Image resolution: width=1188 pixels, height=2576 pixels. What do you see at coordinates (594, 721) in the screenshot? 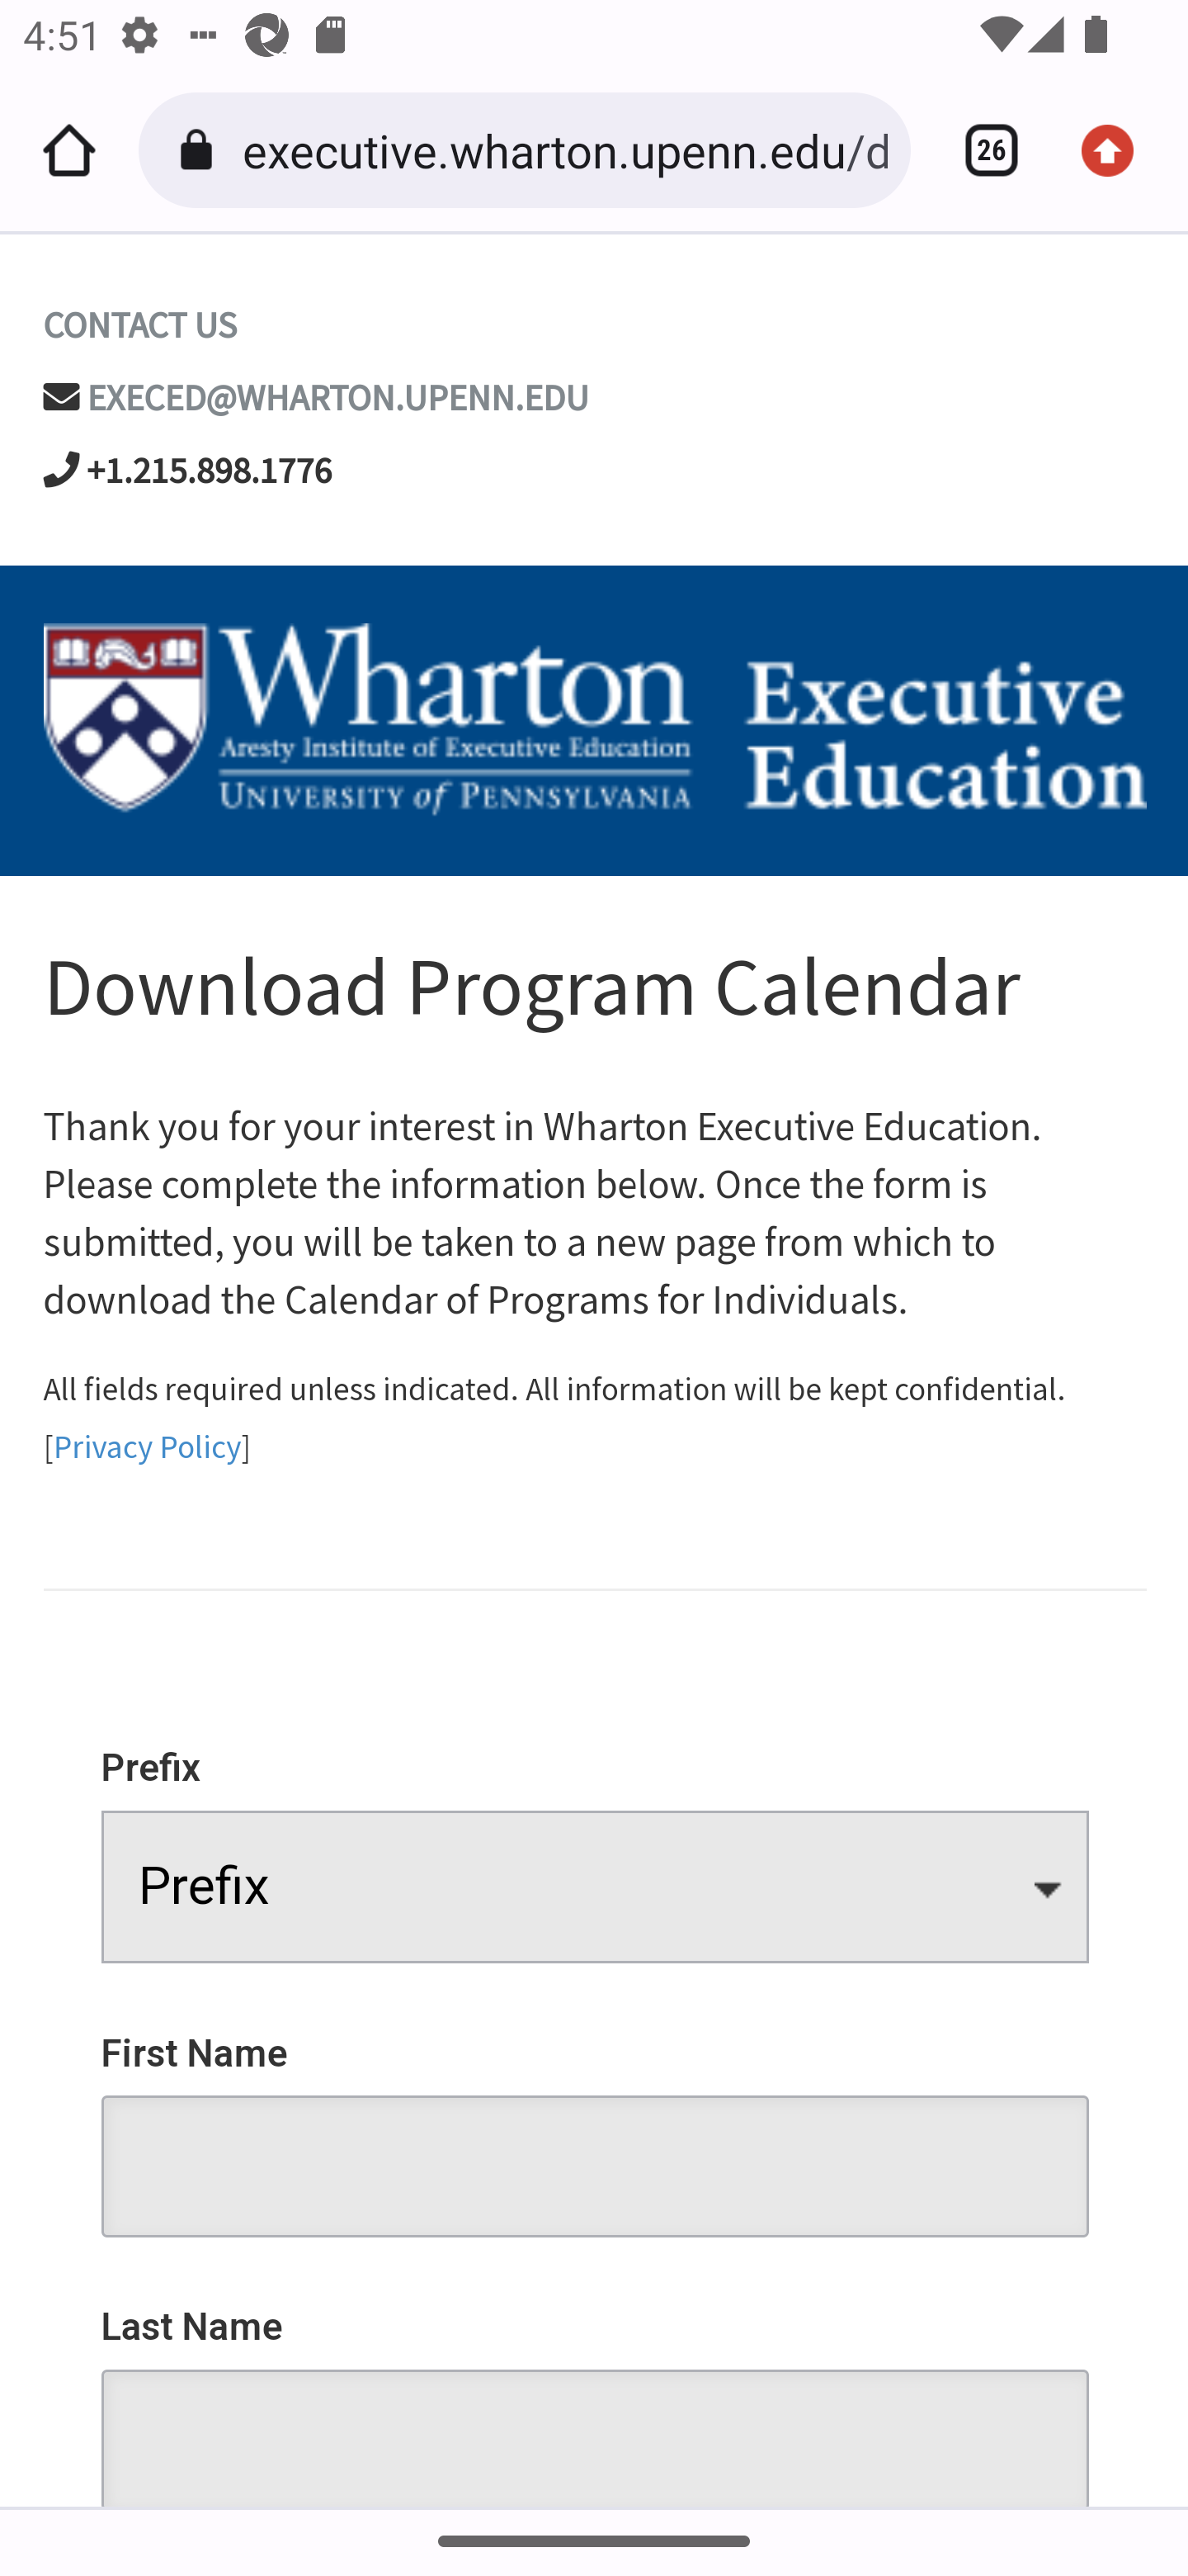
I see `Wharton - University of Pennsylvania` at bounding box center [594, 721].